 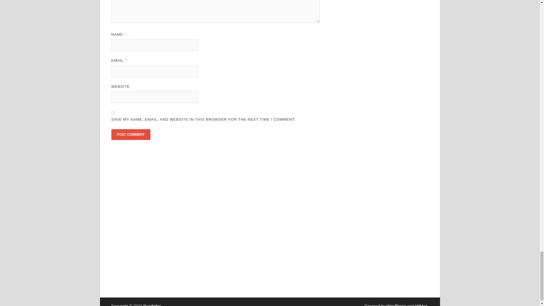 I want to click on yes, so click(x=113, y=113).